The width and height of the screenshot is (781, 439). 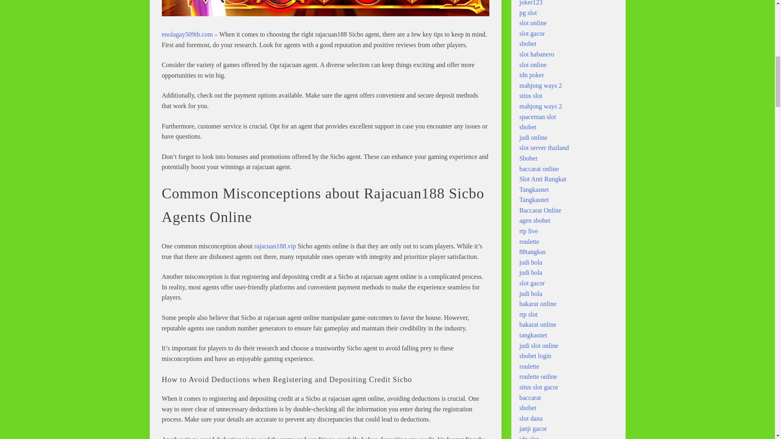 I want to click on pg slot, so click(x=528, y=12).